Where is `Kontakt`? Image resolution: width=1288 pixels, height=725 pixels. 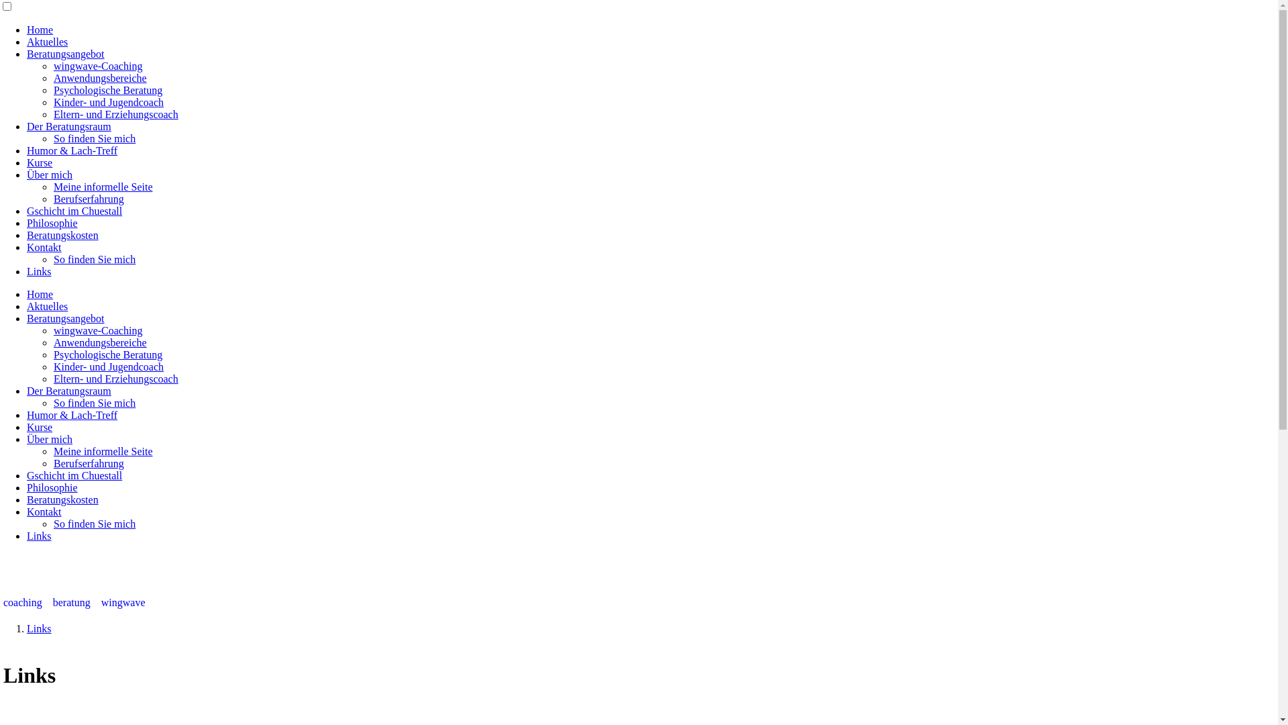 Kontakt is located at coordinates (44, 512).